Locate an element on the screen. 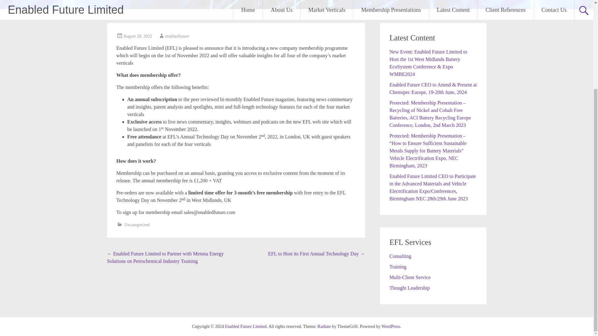 The height and width of the screenshot is (336, 598). WordPress is located at coordinates (391, 327).